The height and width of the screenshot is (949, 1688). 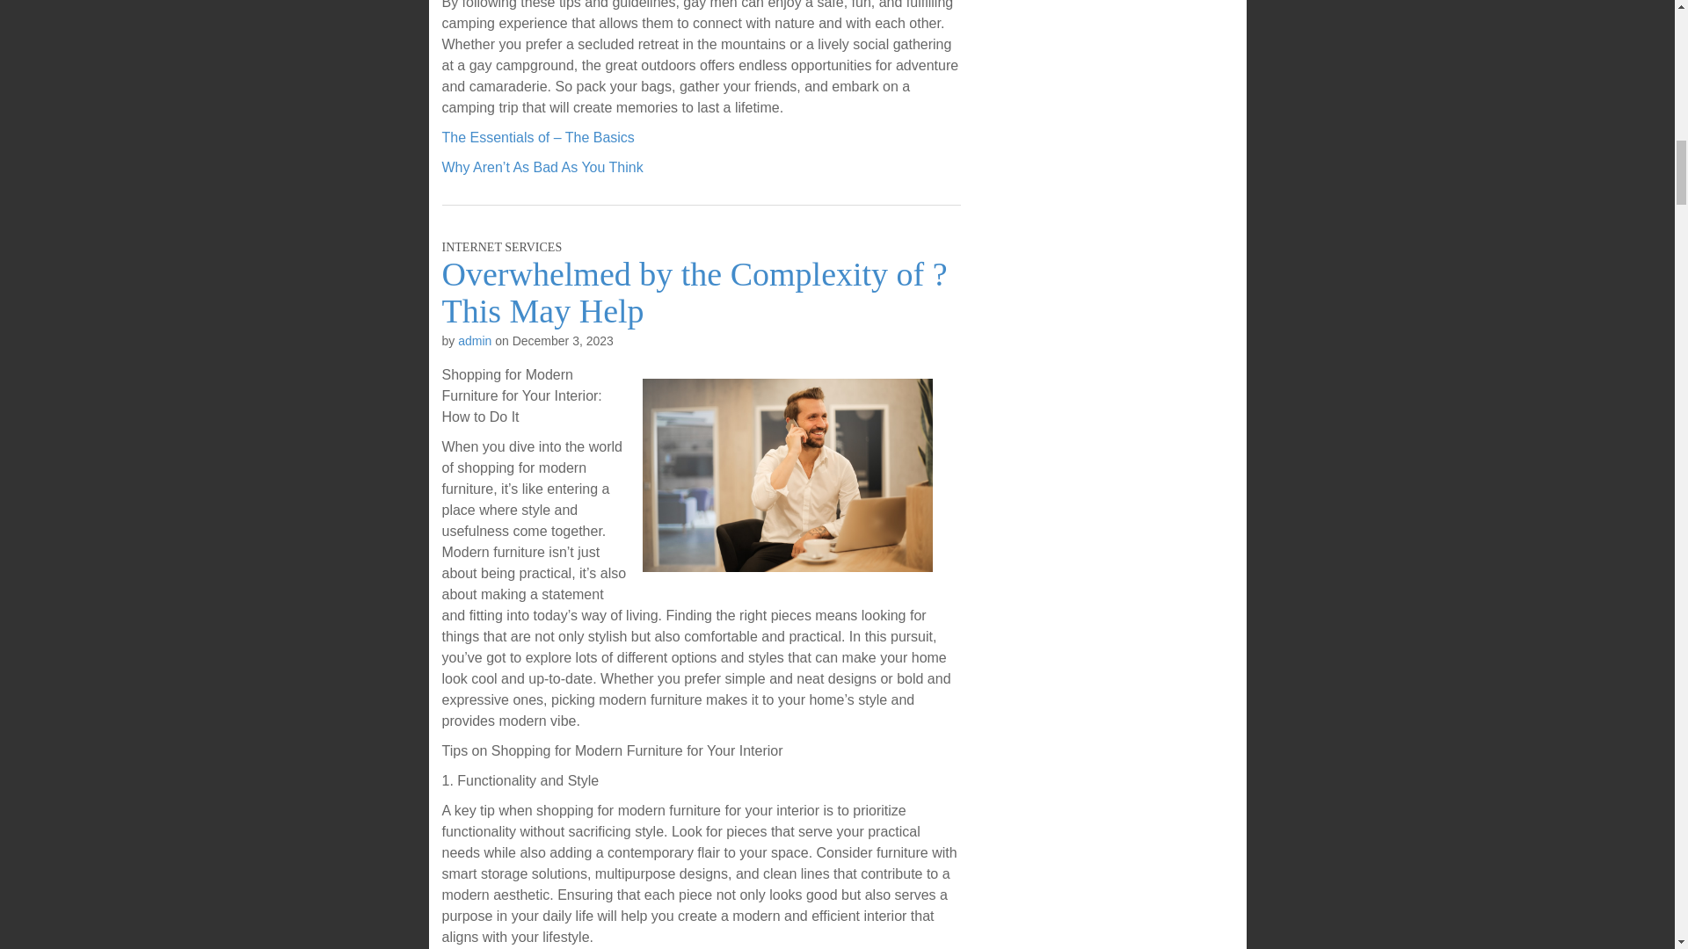 What do you see at coordinates (474, 341) in the screenshot?
I see `Posts by admin` at bounding box center [474, 341].